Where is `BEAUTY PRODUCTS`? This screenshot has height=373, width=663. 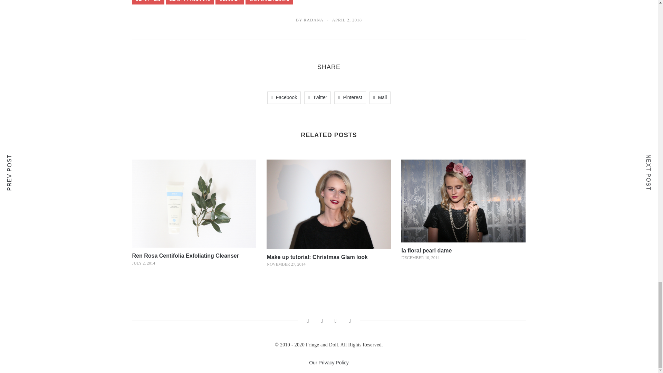 BEAUTY PRODUCTS is located at coordinates (190, 2).